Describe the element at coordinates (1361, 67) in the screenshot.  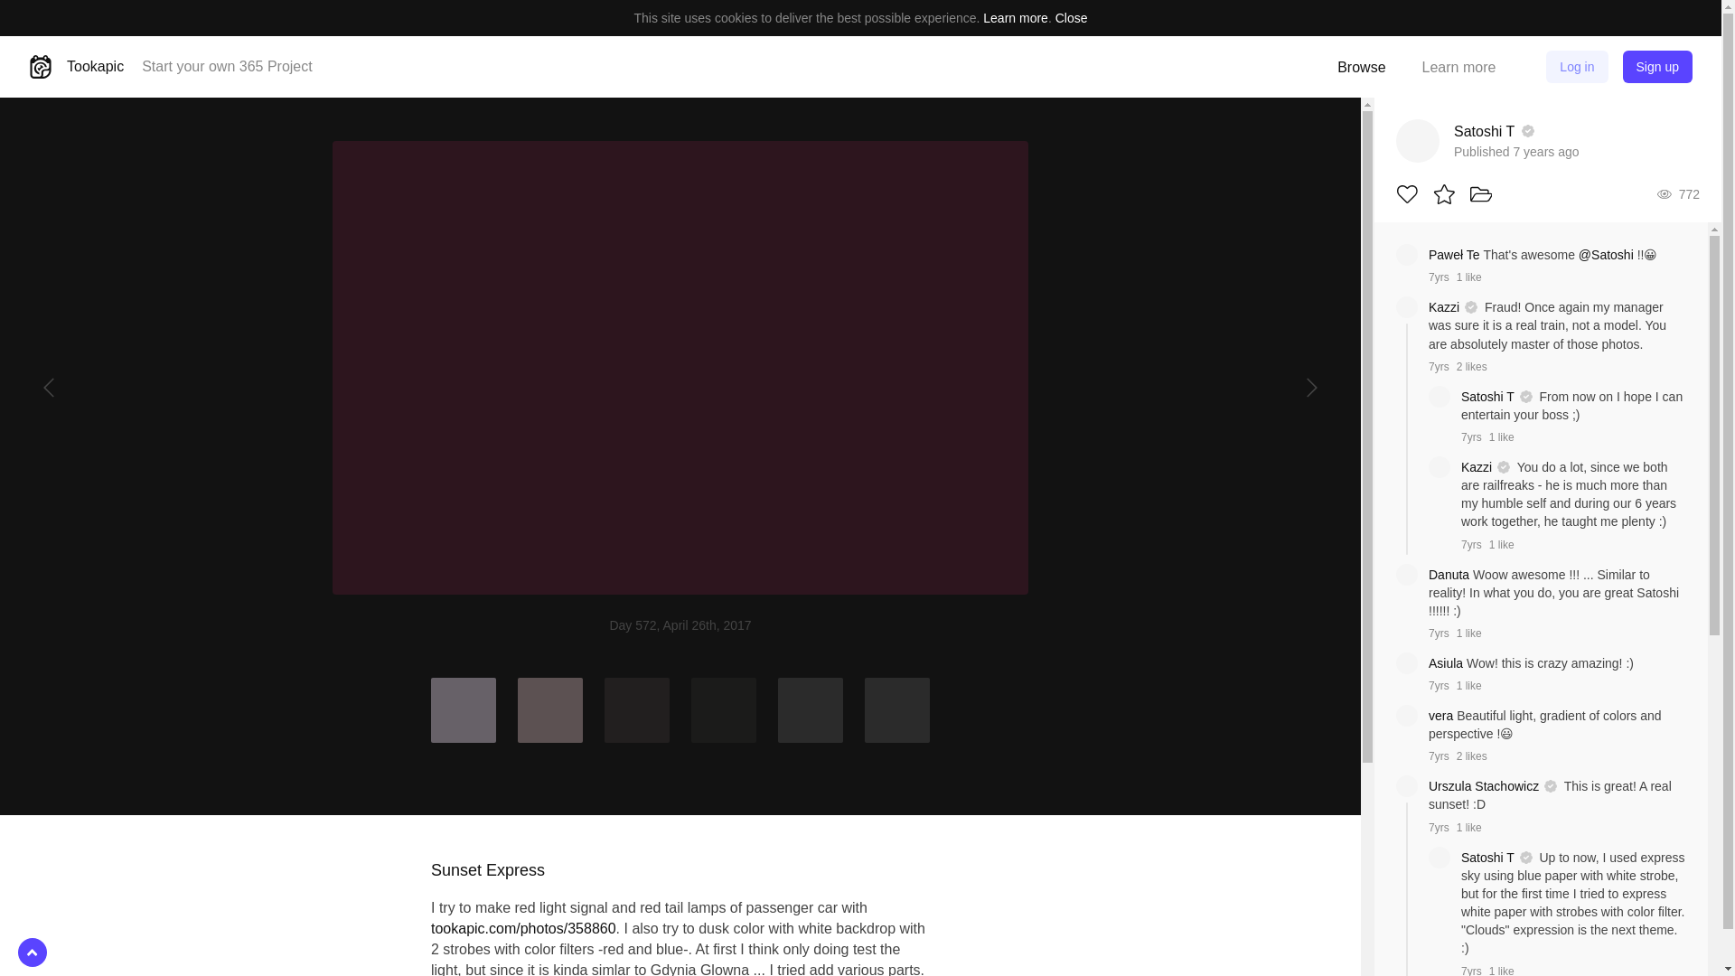
I see `Browse` at that location.